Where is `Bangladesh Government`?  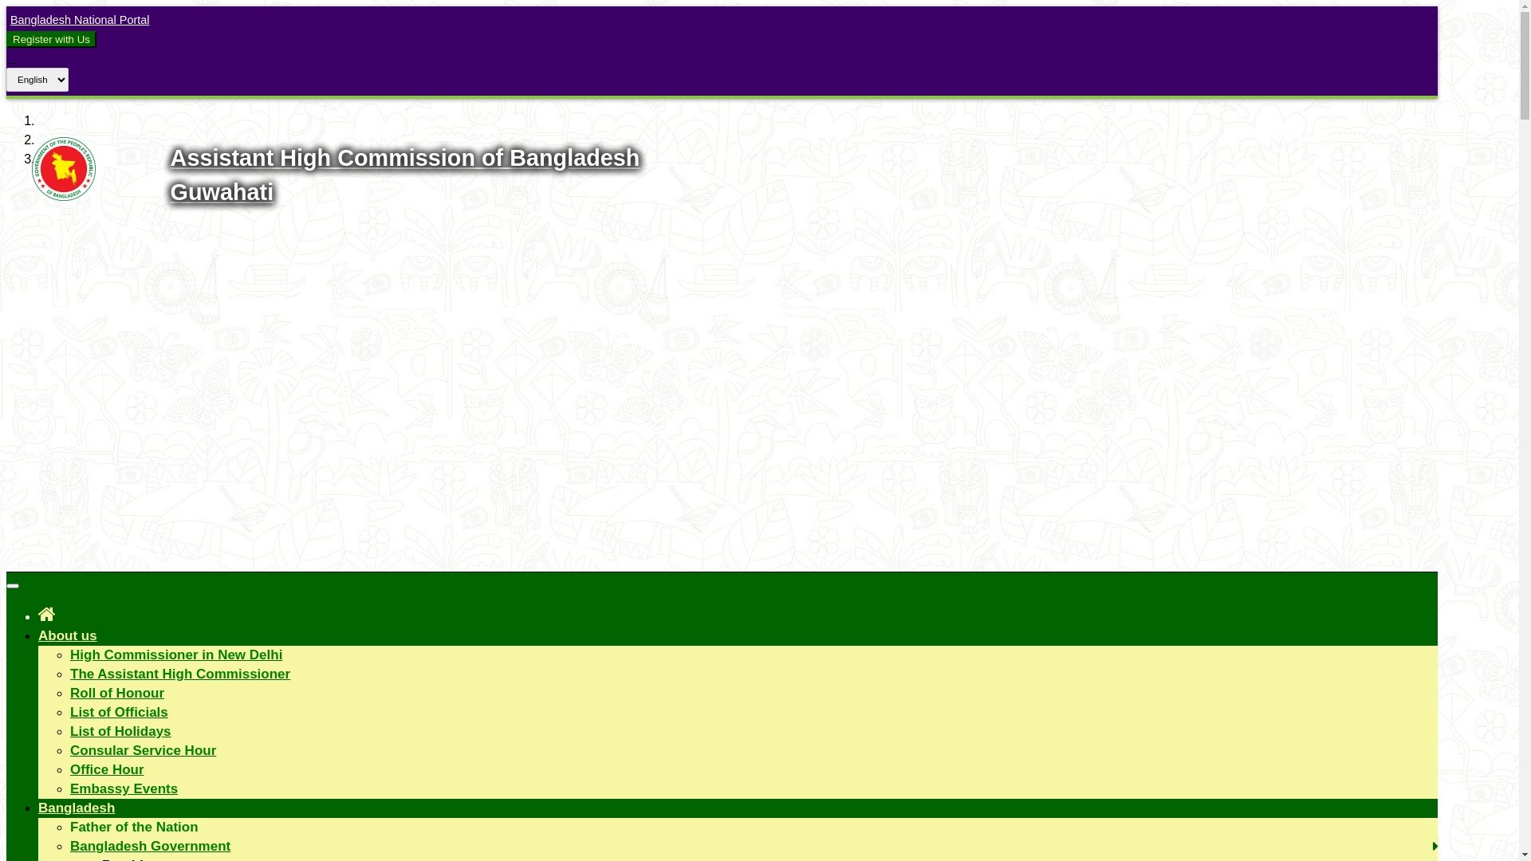 Bangladesh Government is located at coordinates (150, 847).